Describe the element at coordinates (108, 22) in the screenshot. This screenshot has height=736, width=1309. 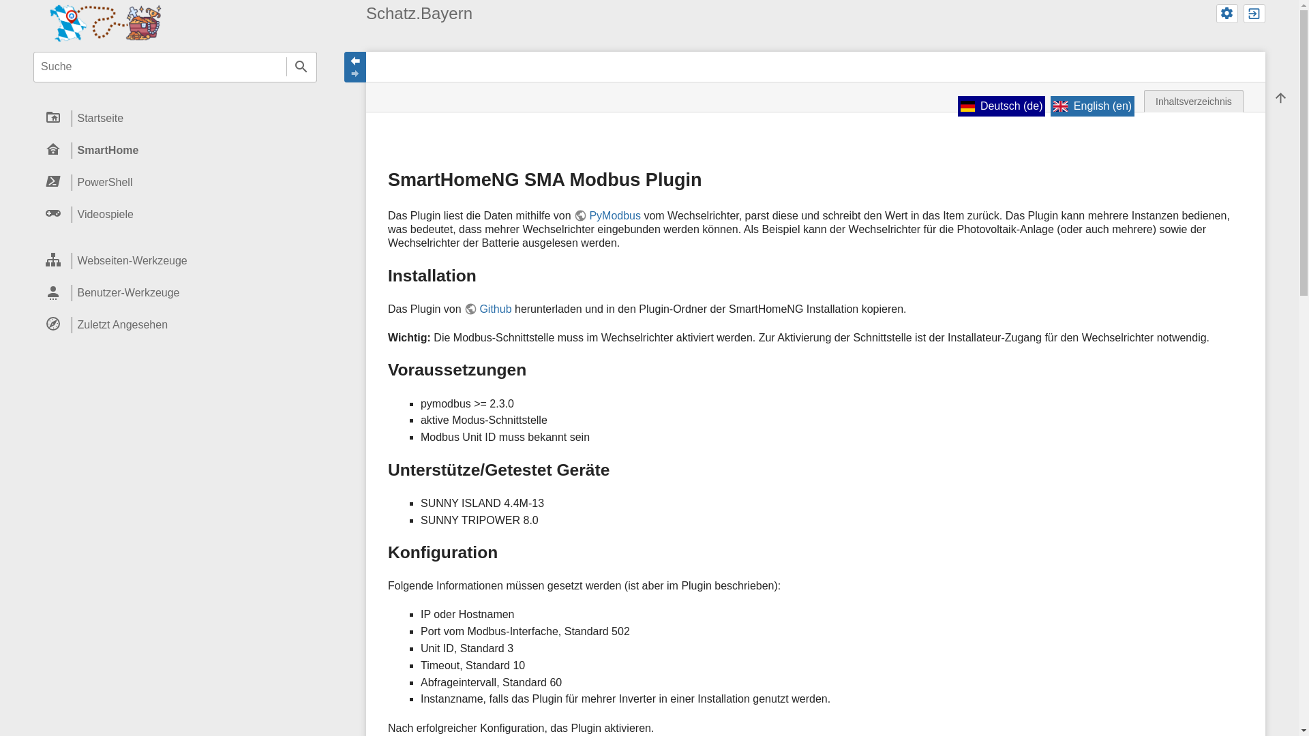
I see `[H]` at that location.